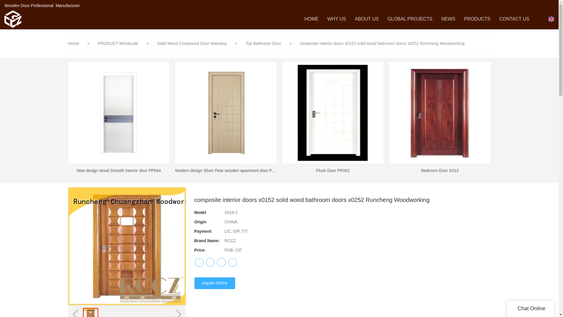  Describe the element at coordinates (410, 19) in the screenshot. I see `GLOBAL PROJECTS` at that location.